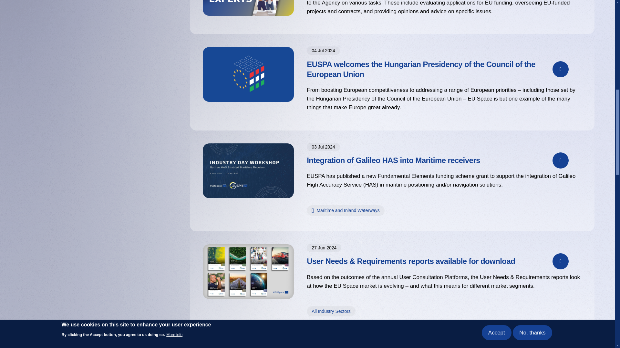 The height and width of the screenshot is (348, 620). What do you see at coordinates (315, 176) in the screenshot?
I see `European Union Agency for the Space Programme` at bounding box center [315, 176].